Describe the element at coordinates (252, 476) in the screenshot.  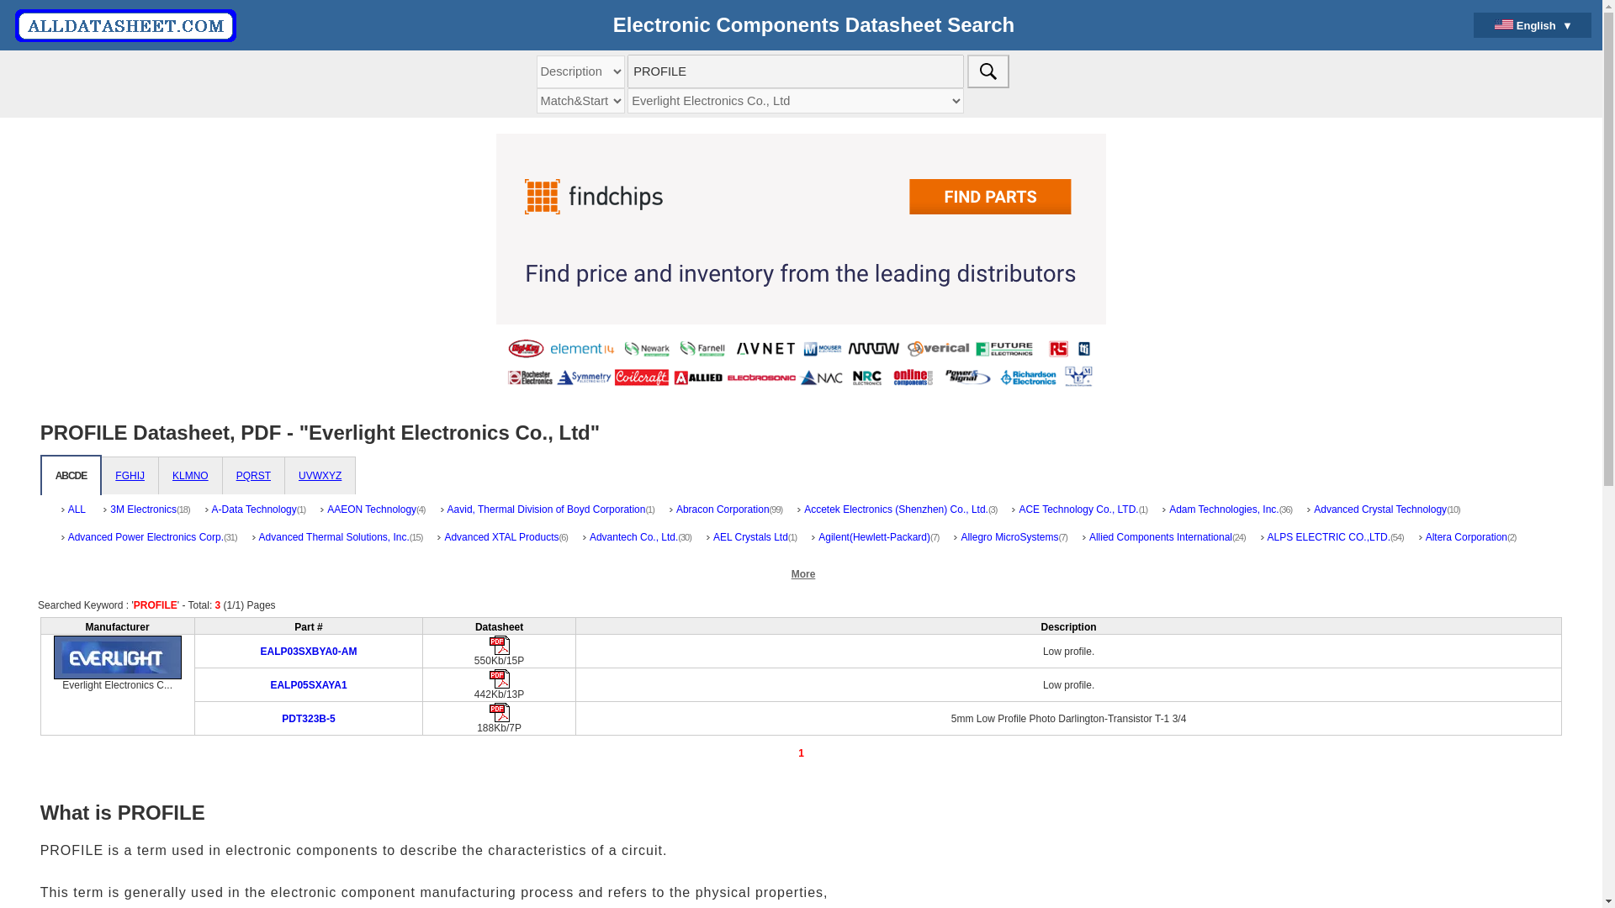
I see `PQRST` at that location.